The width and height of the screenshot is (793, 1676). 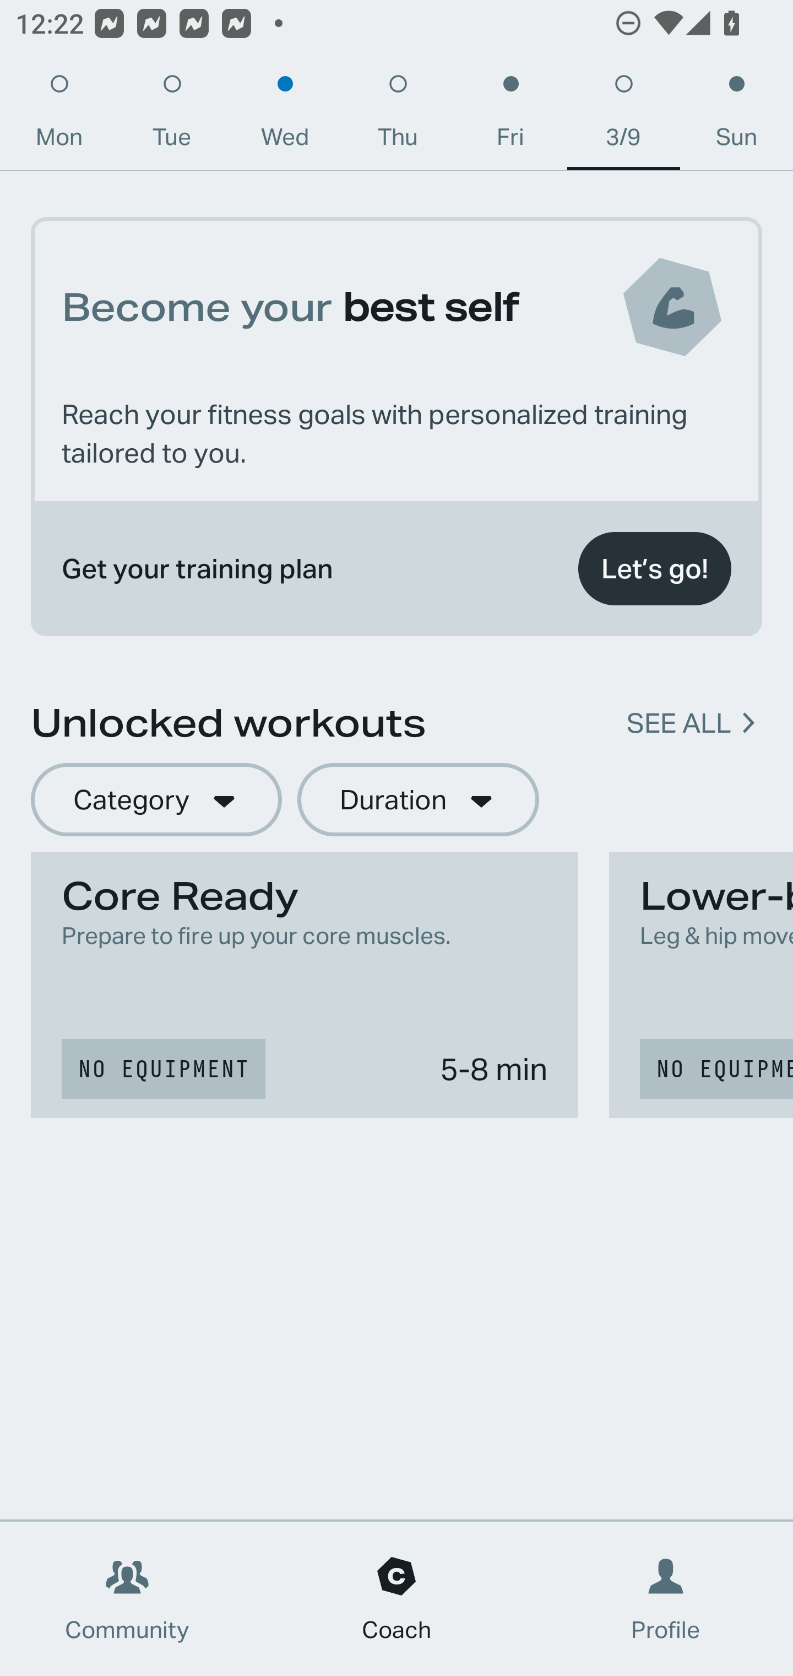 What do you see at coordinates (737, 116) in the screenshot?
I see `Sun` at bounding box center [737, 116].